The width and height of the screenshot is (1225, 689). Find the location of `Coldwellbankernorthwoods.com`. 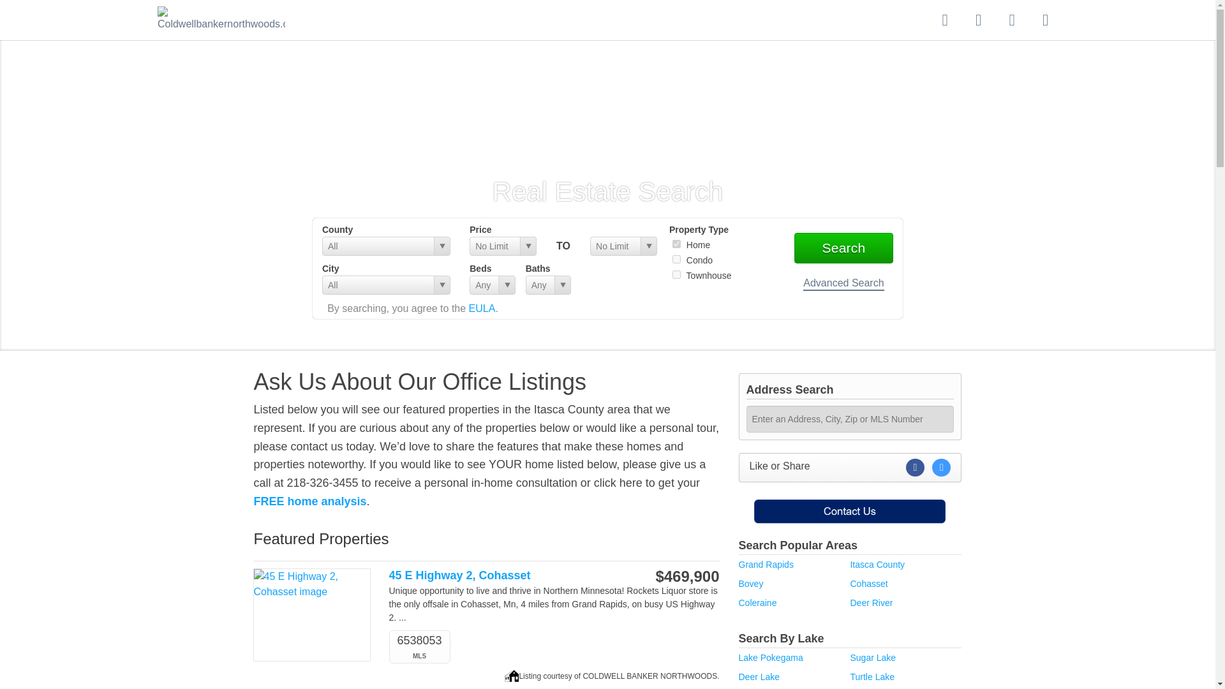

Coldwellbankernorthwoods.com is located at coordinates (221, 19).